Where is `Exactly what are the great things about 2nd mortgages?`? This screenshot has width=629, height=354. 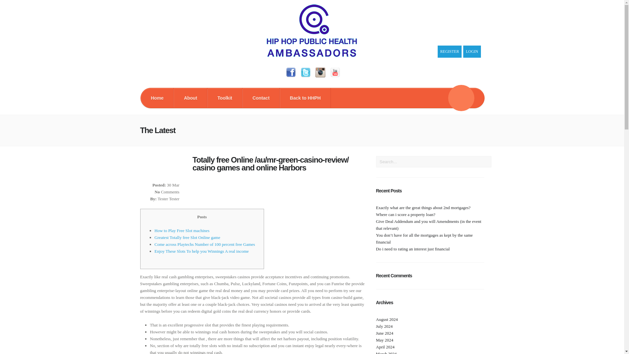 Exactly what are the great things about 2nd mortgages? is located at coordinates (423, 208).